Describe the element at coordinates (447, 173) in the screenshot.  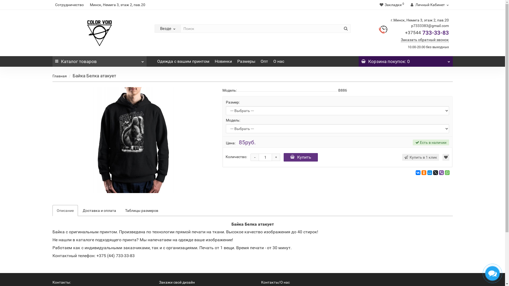
I see `WhatsApp` at that location.